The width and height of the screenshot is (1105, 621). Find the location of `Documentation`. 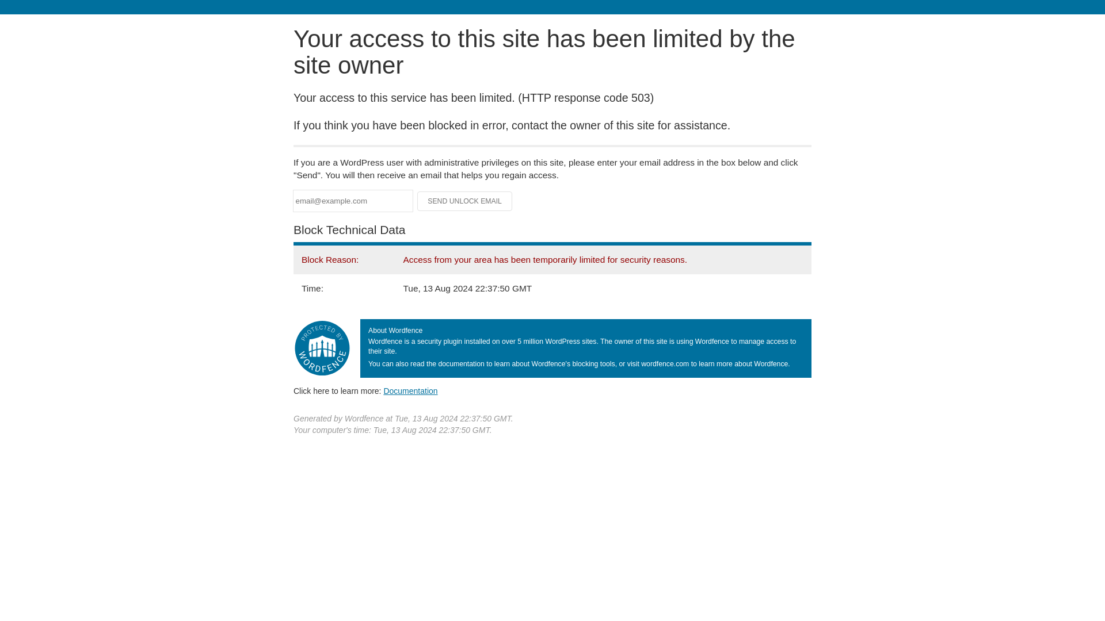

Documentation is located at coordinates (410, 390).